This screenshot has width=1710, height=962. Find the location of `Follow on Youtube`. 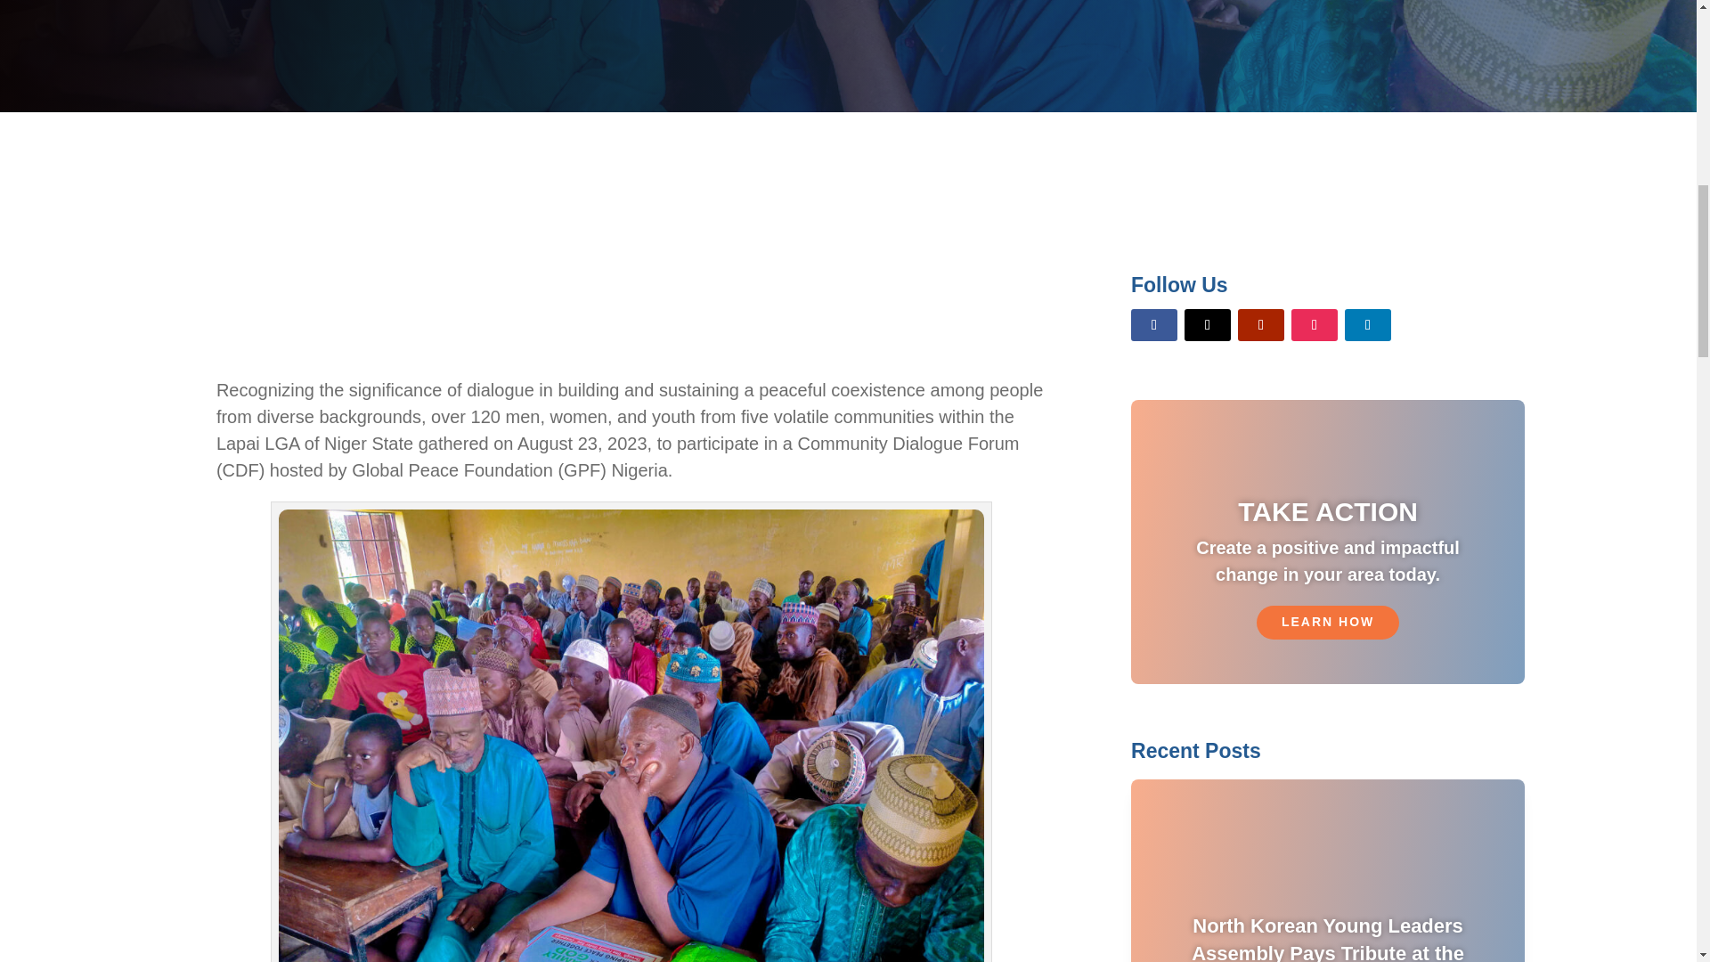

Follow on Youtube is located at coordinates (1261, 324).